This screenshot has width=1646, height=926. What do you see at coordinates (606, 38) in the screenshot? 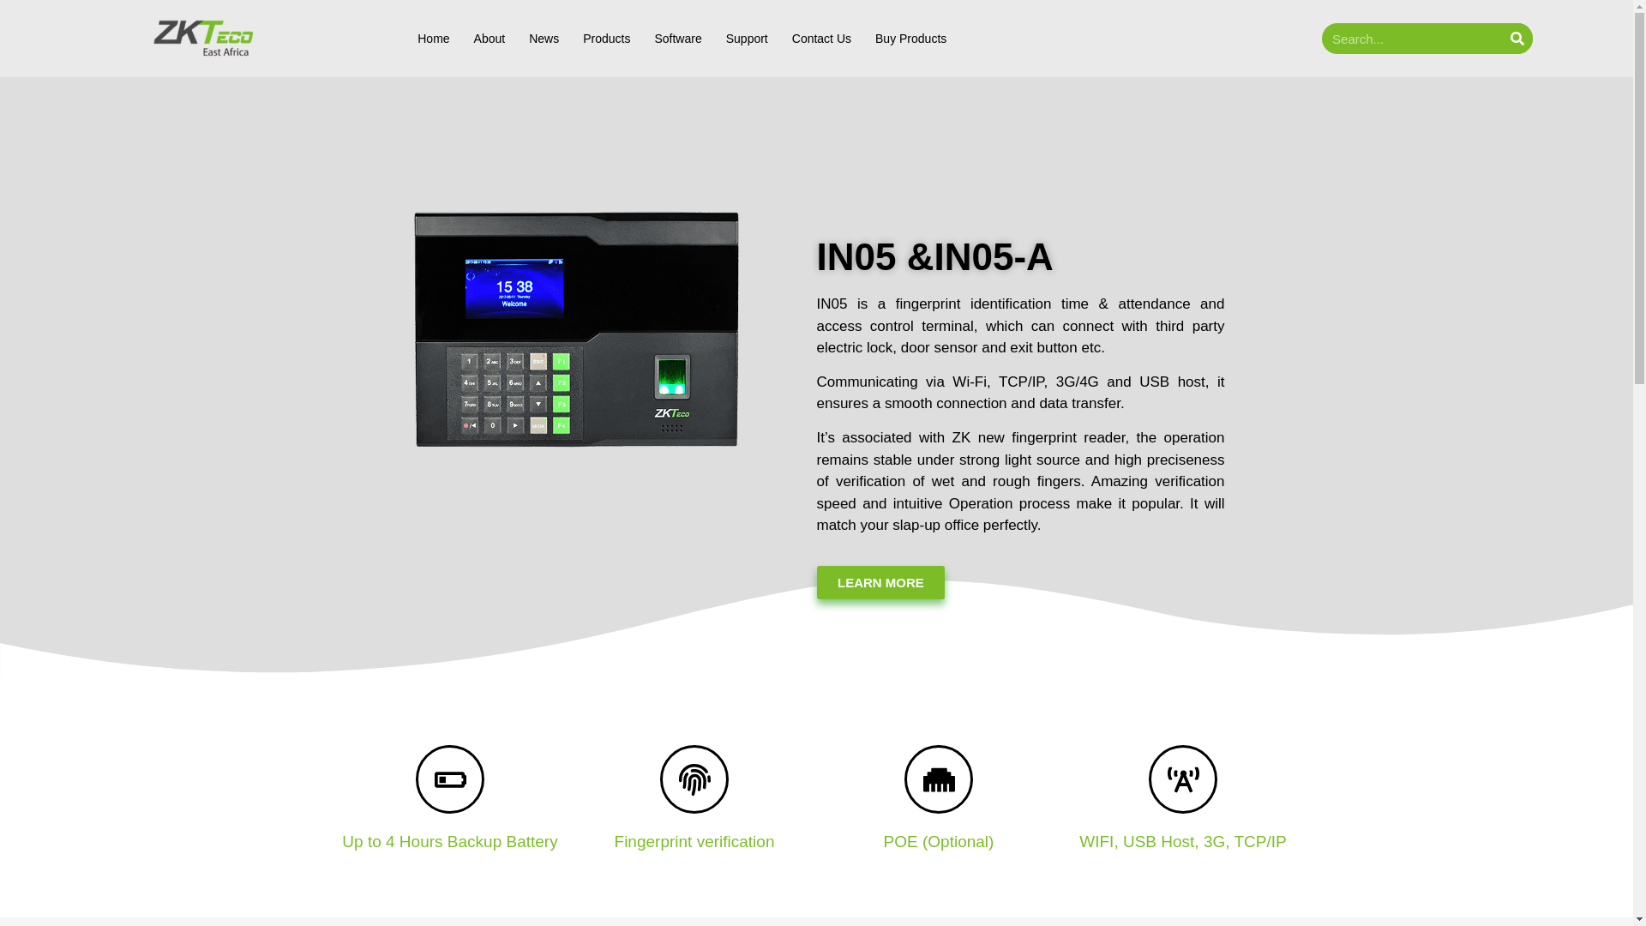
I see `Products` at bounding box center [606, 38].